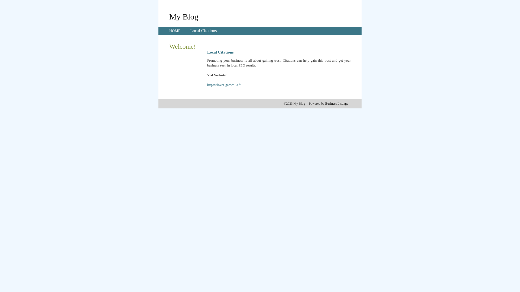 The width and height of the screenshot is (520, 292). What do you see at coordinates (203, 31) in the screenshot?
I see `Local Citations` at bounding box center [203, 31].